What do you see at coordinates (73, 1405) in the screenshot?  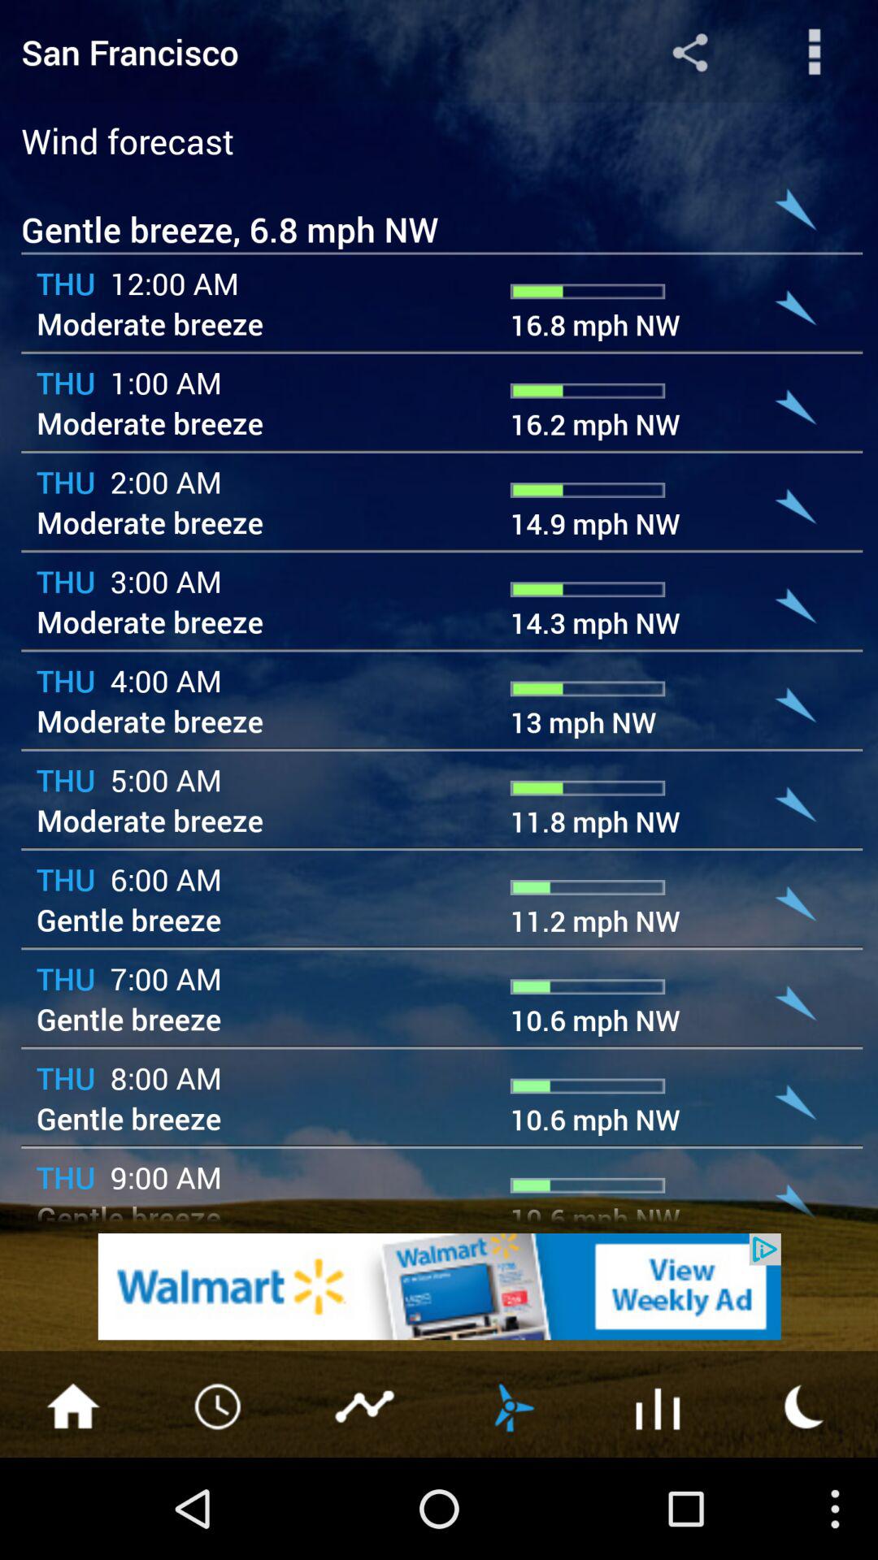 I see `go to home option` at bounding box center [73, 1405].